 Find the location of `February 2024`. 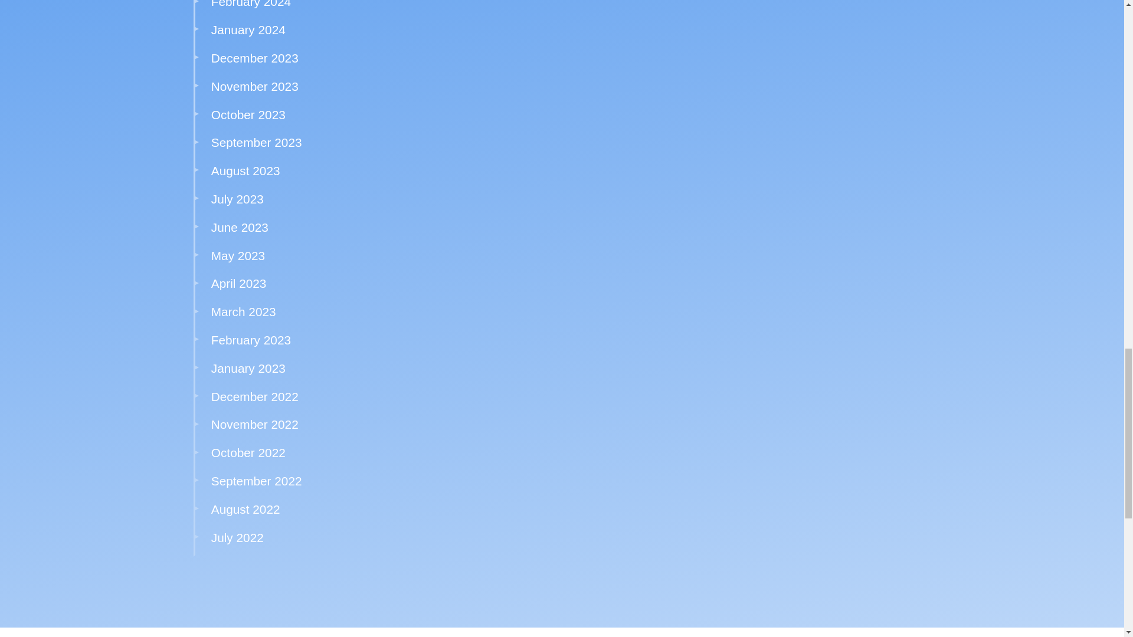

February 2024 is located at coordinates (251, 4).